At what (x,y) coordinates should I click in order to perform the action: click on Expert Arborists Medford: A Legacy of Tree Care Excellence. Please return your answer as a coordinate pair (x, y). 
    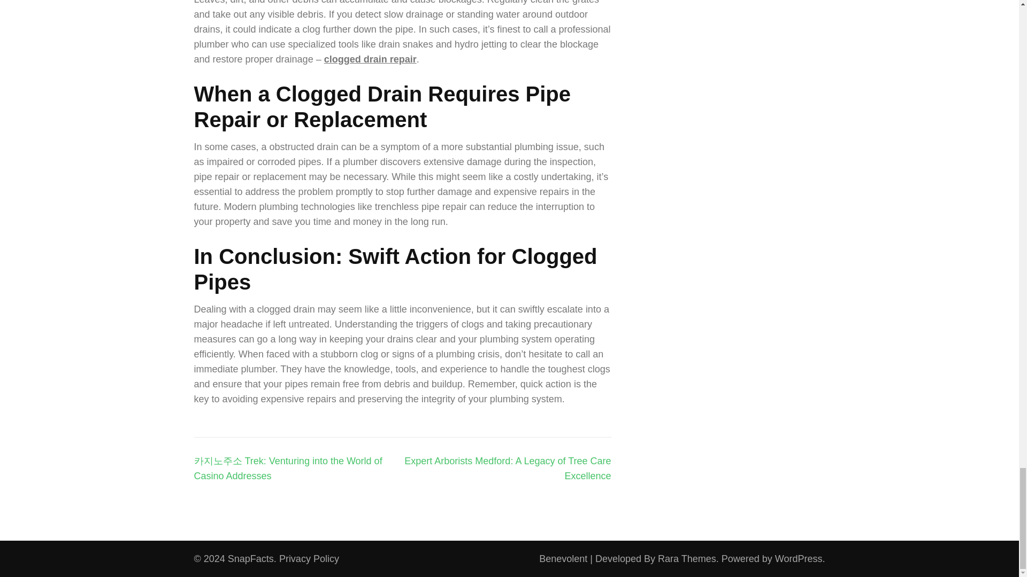
    Looking at the image, I should click on (508, 468).